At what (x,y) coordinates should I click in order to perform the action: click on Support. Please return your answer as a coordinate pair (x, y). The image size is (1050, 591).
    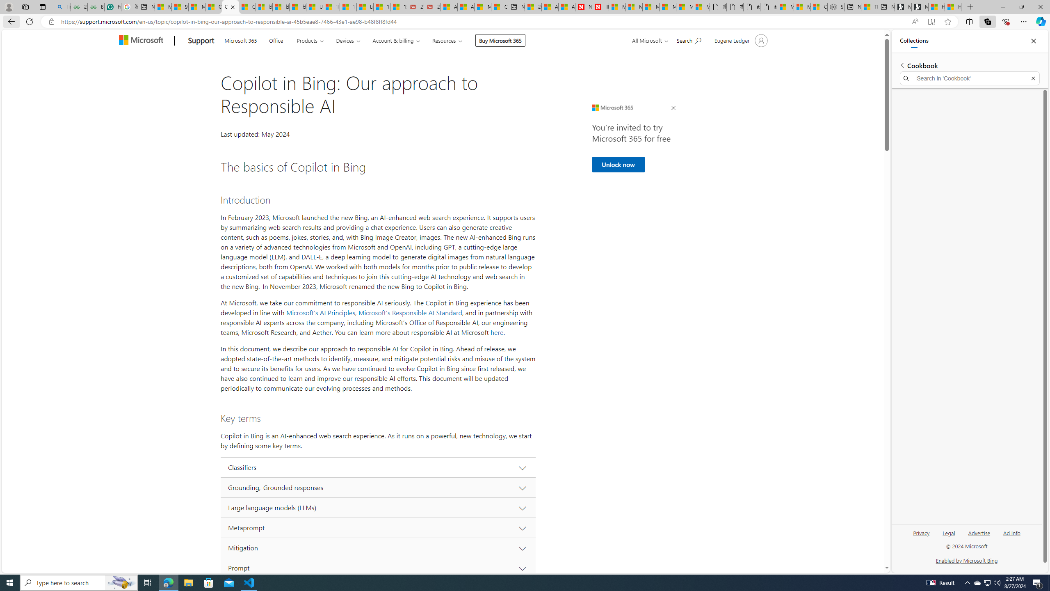
    Looking at the image, I should click on (201, 41).